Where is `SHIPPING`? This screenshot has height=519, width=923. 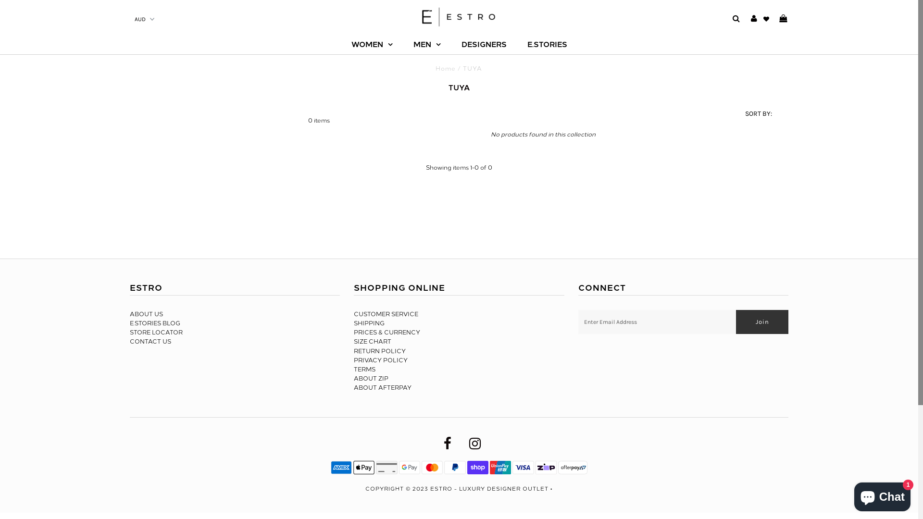
SHIPPING is located at coordinates (369, 323).